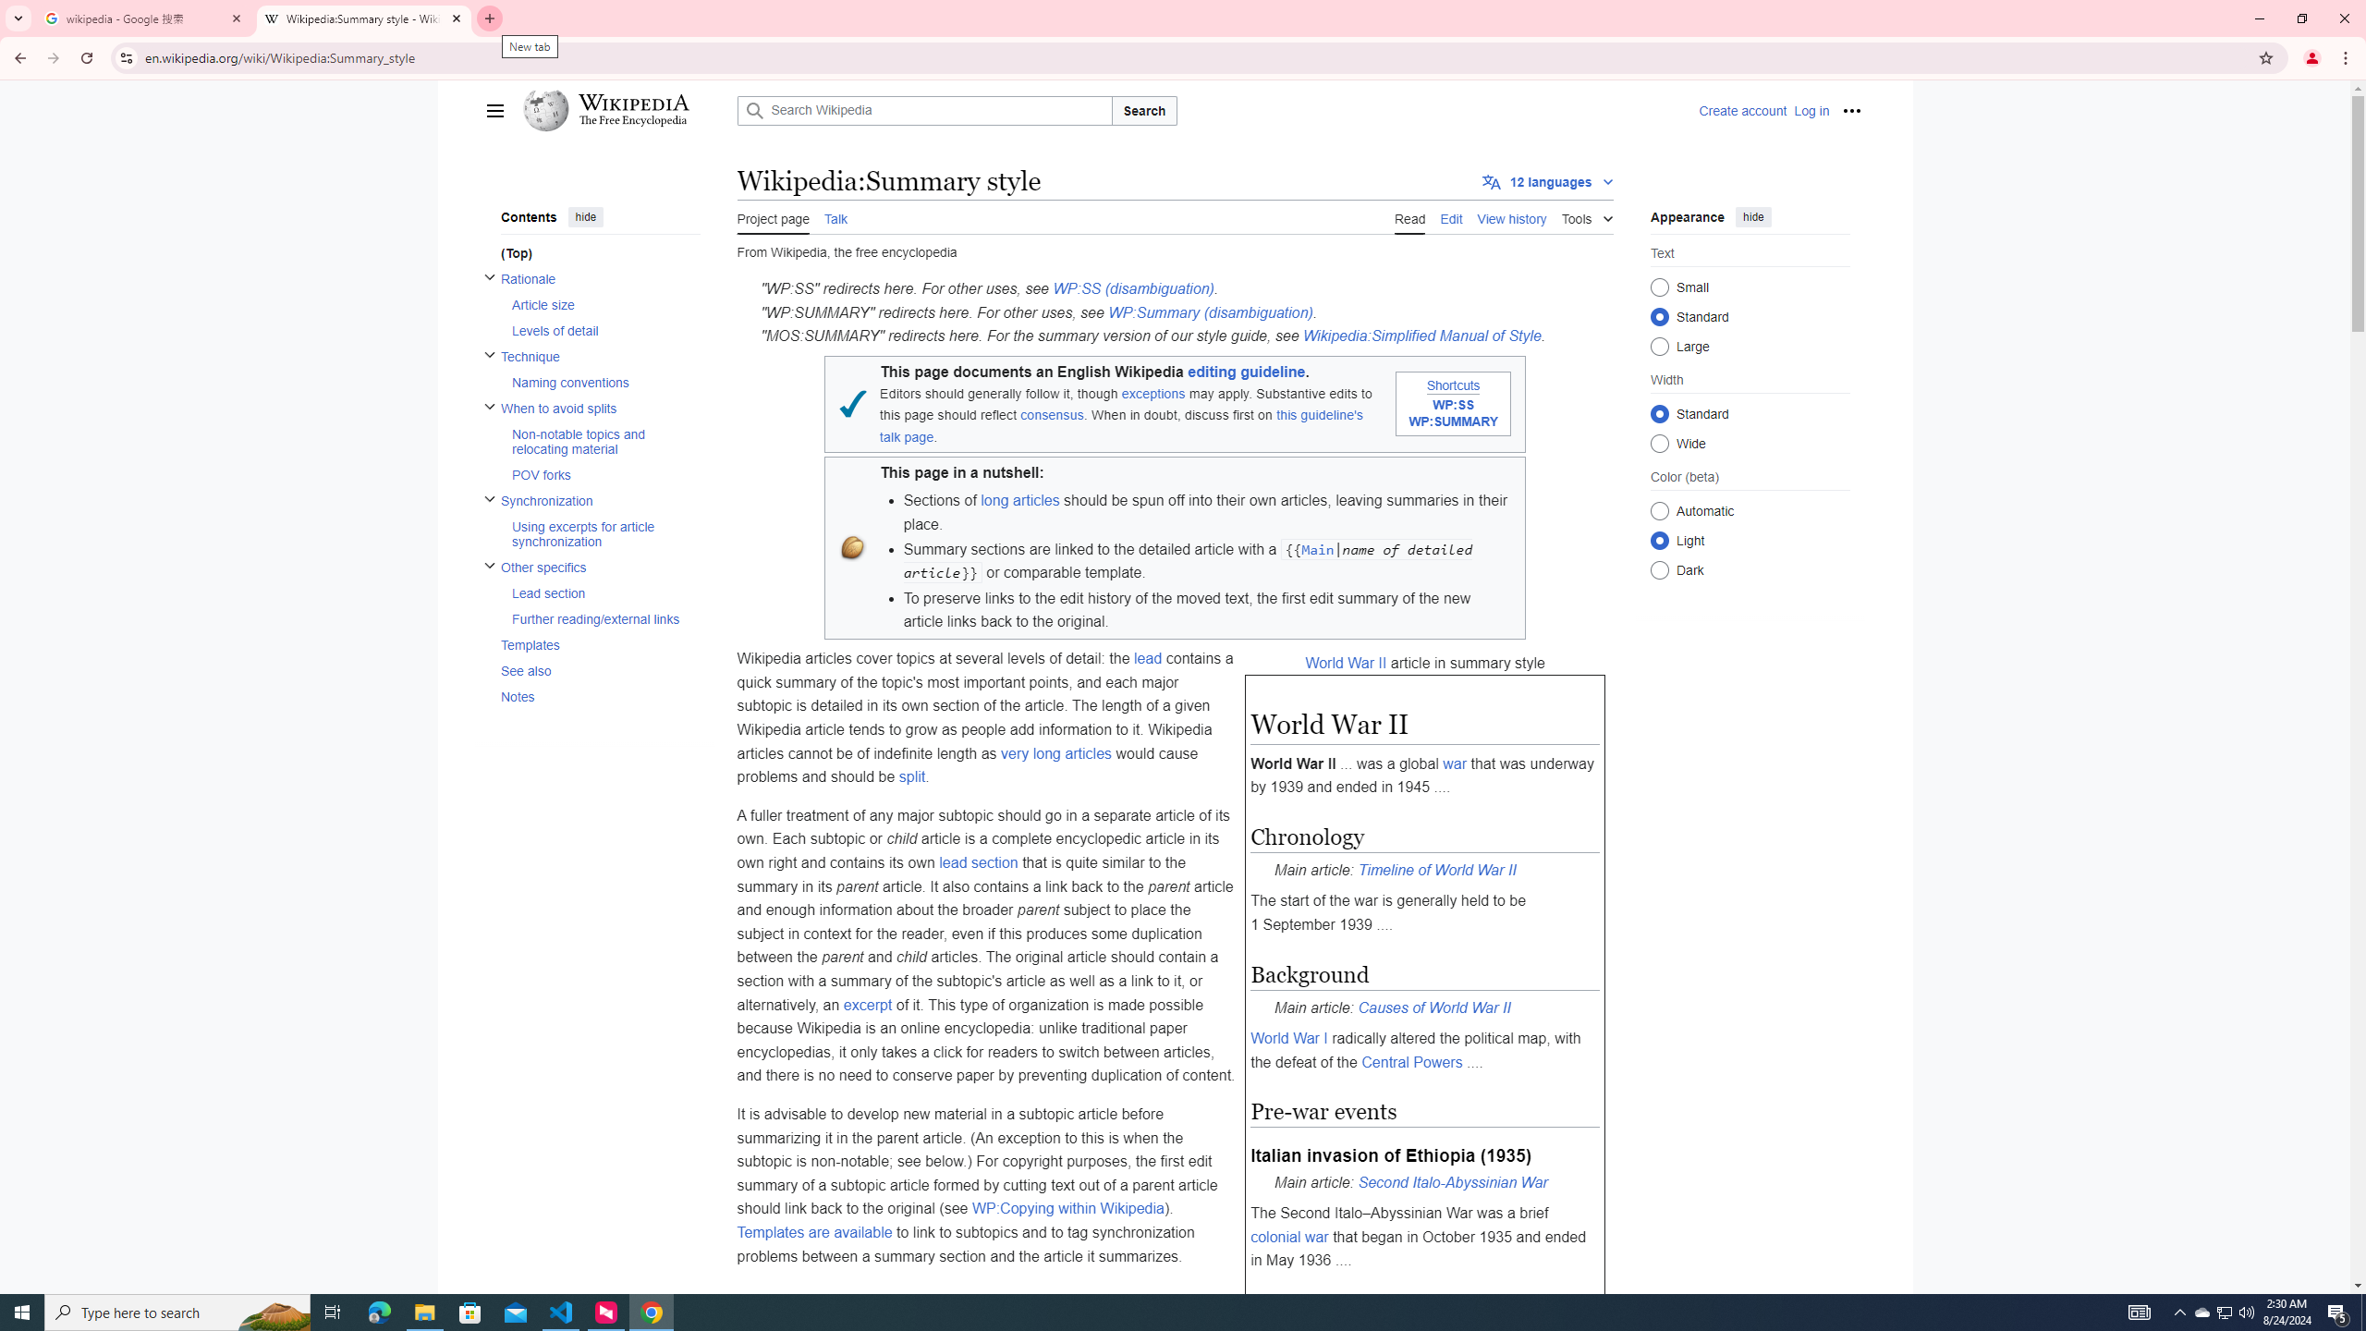  I want to click on Talk, so click(835, 216).